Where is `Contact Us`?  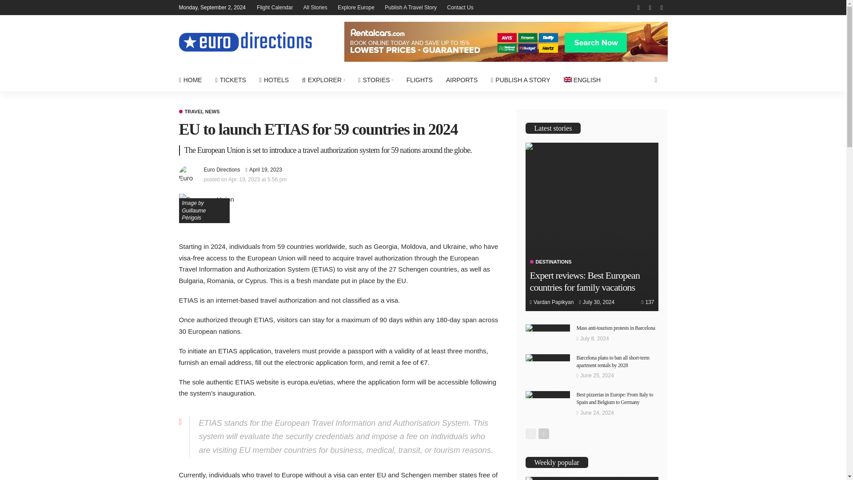 Contact Us is located at coordinates (460, 7).